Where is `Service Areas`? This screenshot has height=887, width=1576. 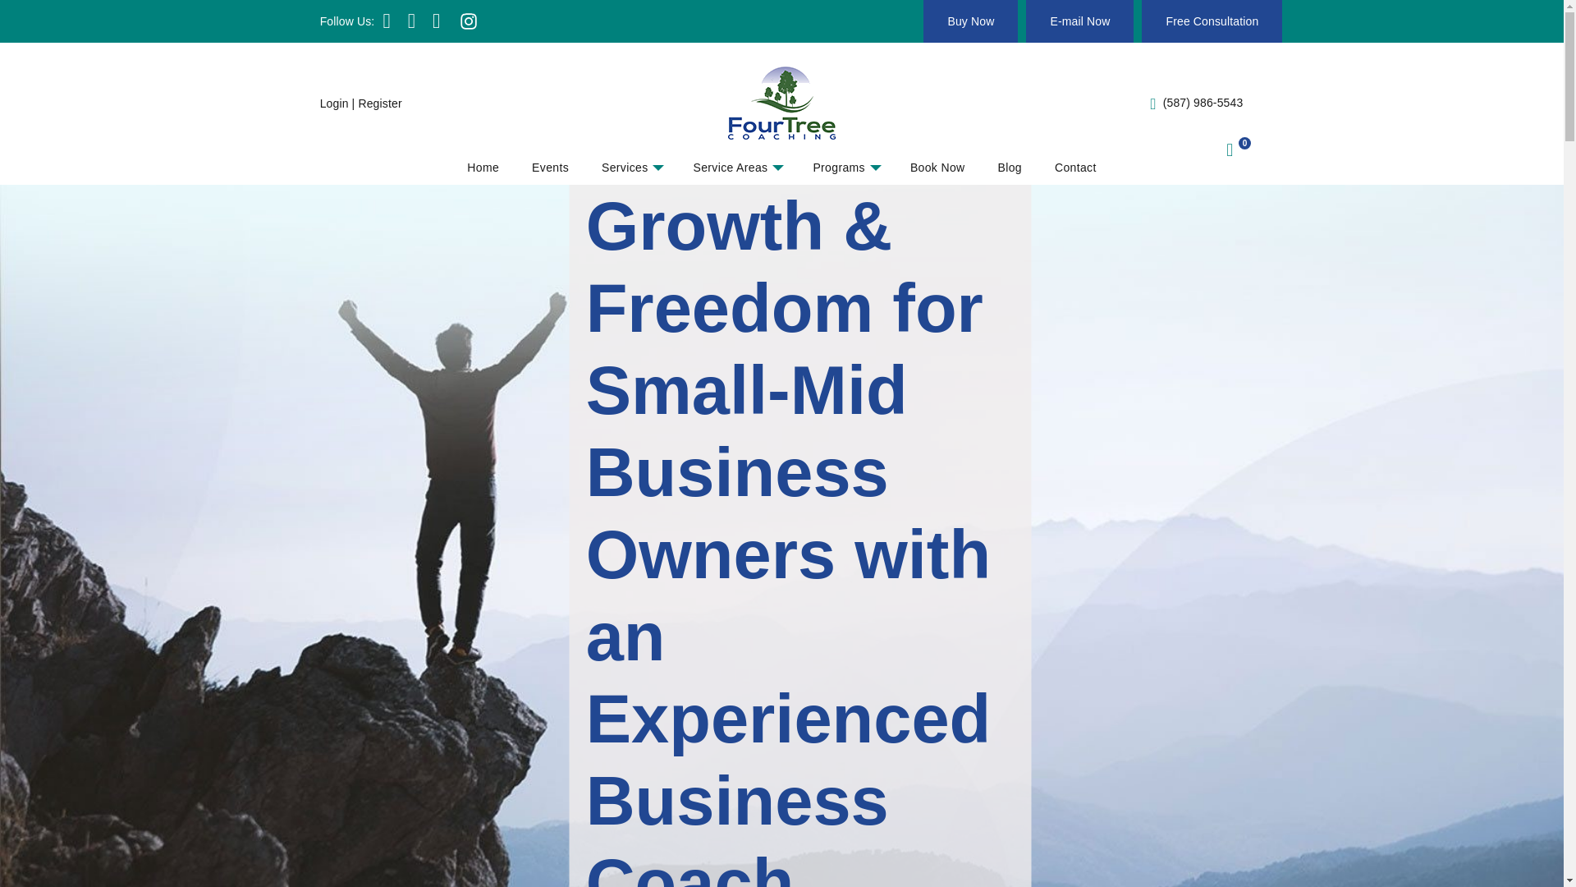
Service Areas is located at coordinates (735, 168).